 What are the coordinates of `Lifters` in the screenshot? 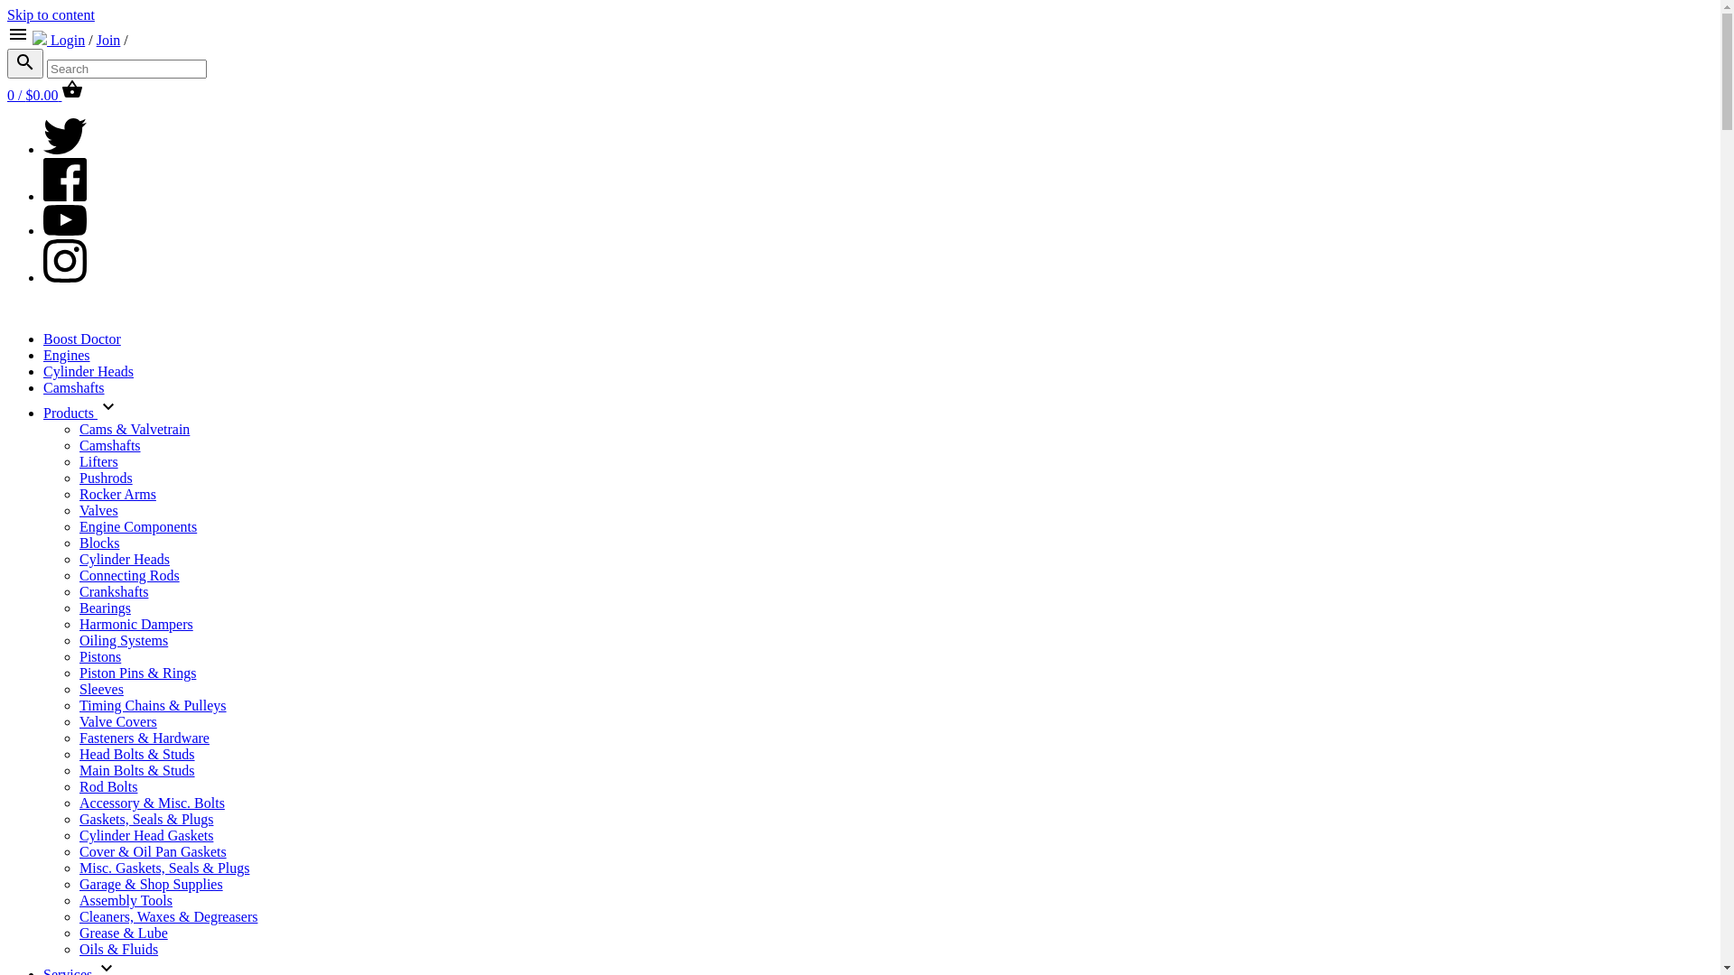 It's located at (99, 462).